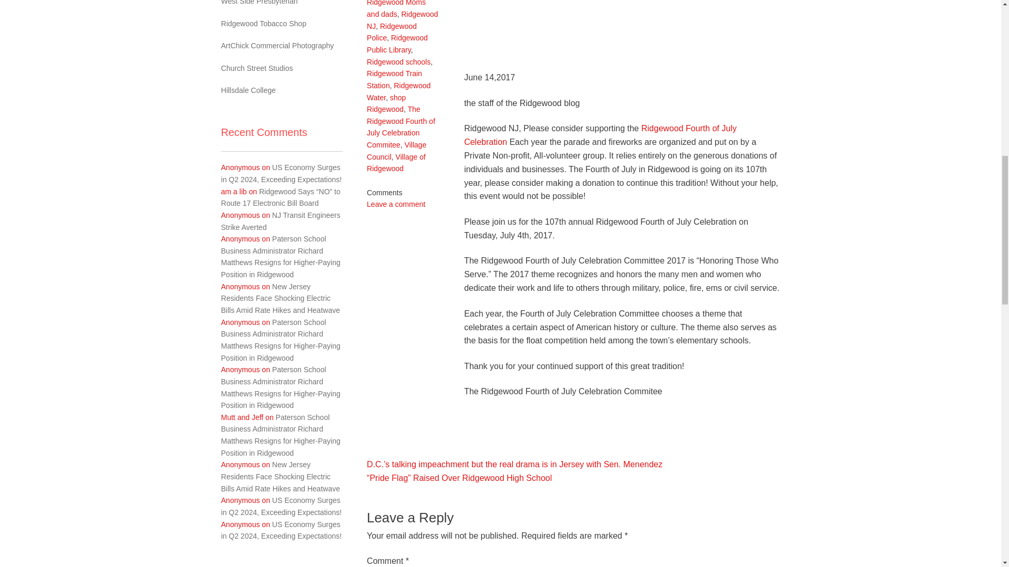 Image resolution: width=1009 pixels, height=567 pixels. Describe the element at coordinates (396, 9) in the screenshot. I see `Ridgewood Moms and dads` at that location.